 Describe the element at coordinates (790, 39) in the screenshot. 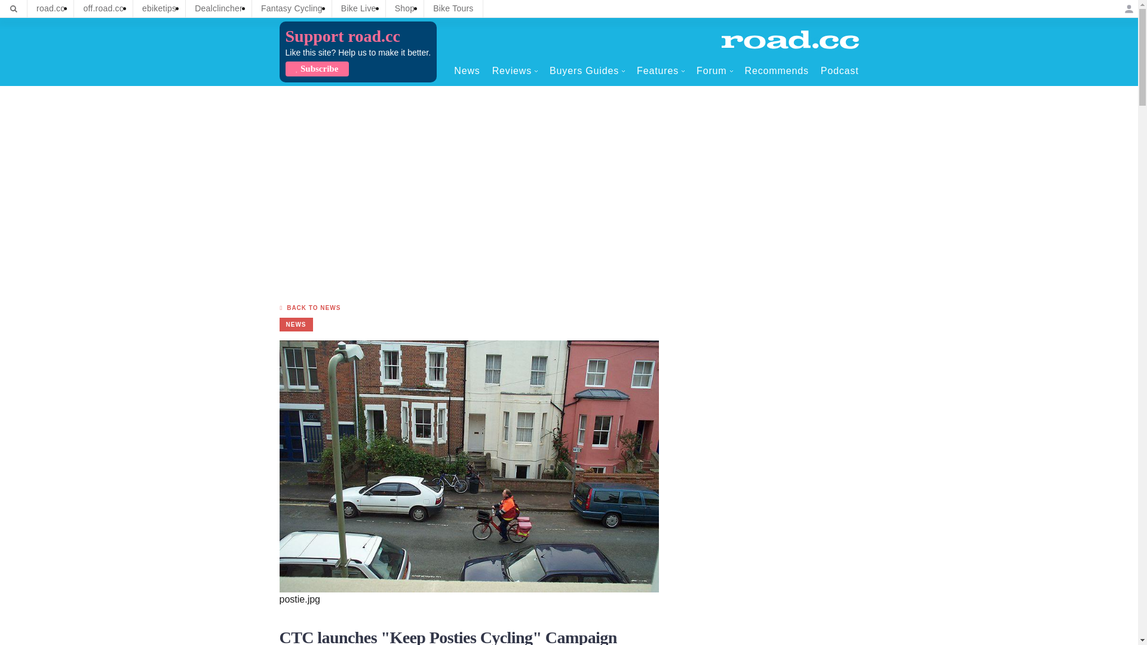

I see `Home` at that location.